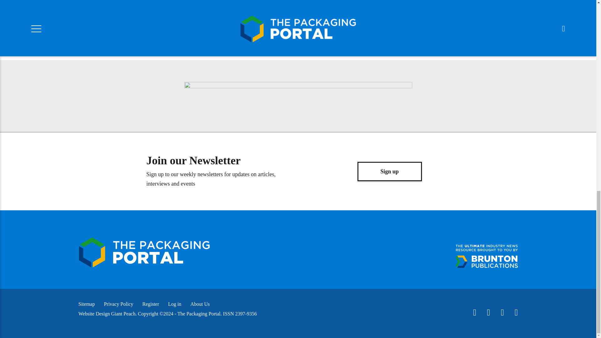 This screenshot has width=601, height=338. I want to click on Log in, so click(175, 304).